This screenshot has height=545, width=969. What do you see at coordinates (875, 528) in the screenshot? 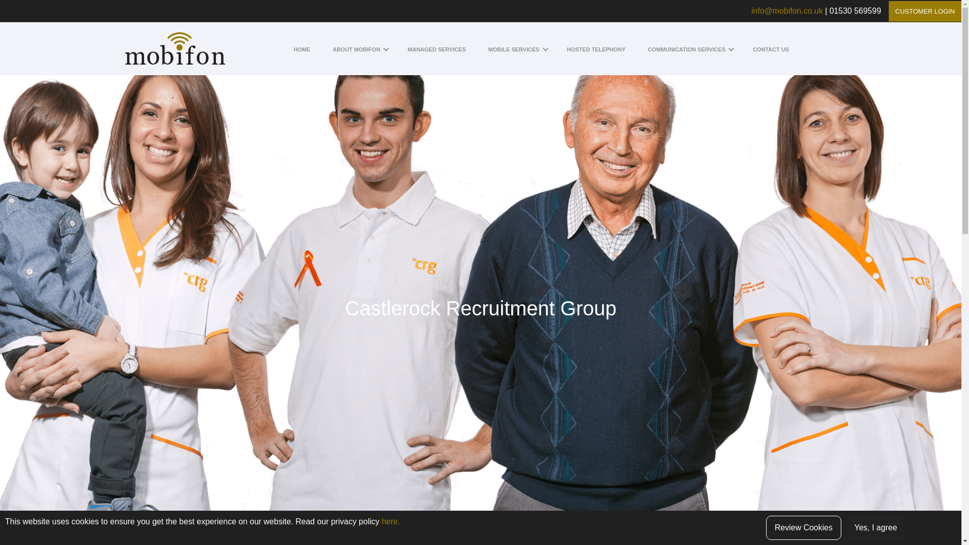
I see `Yes, I agree` at bounding box center [875, 528].